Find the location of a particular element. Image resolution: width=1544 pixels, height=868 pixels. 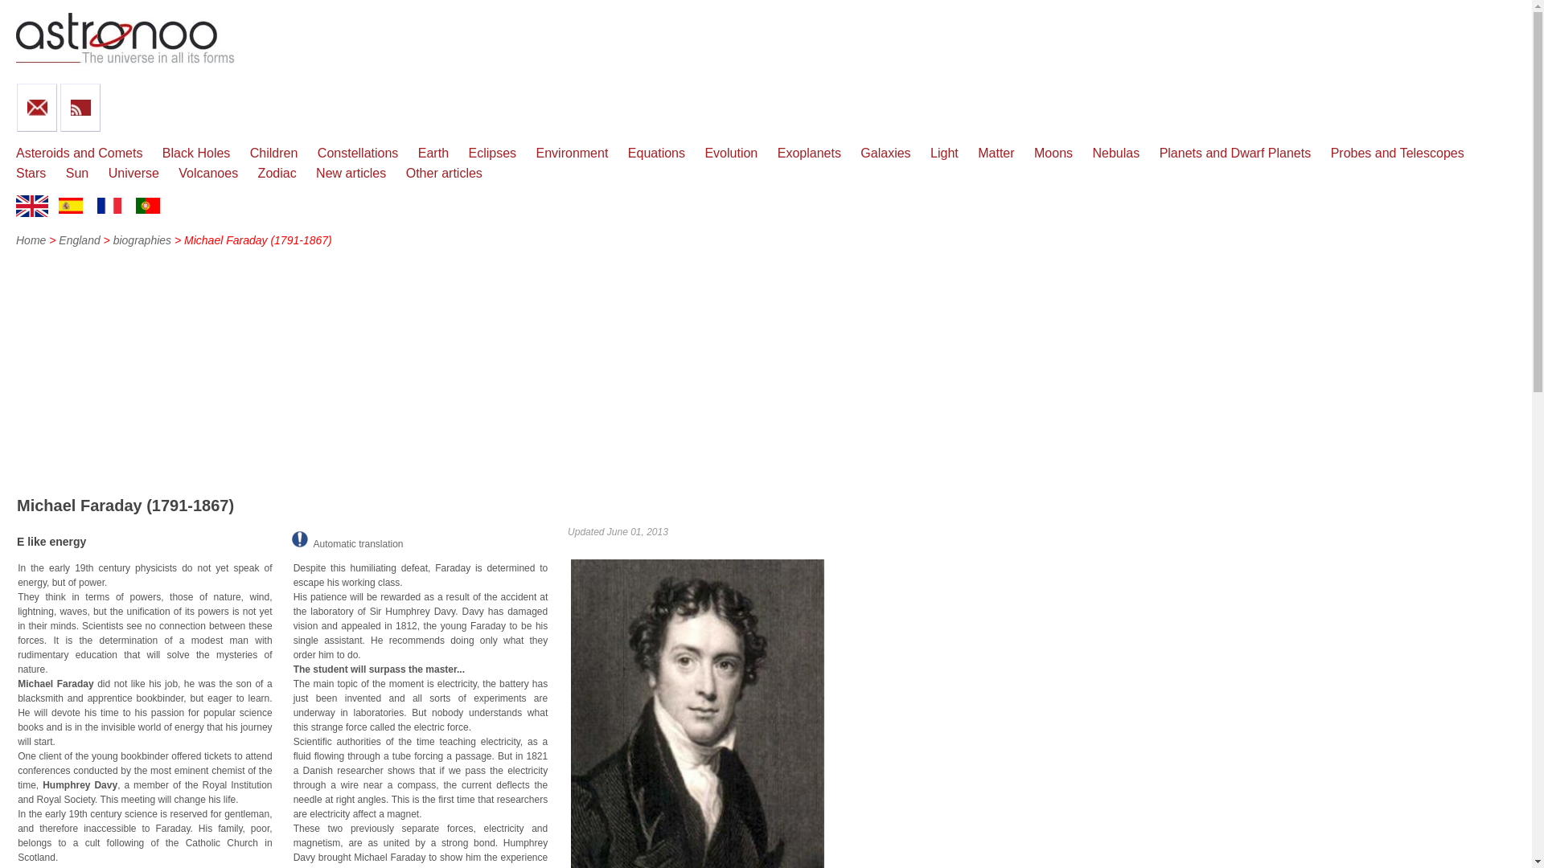

Black Holes is located at coordinates (196, 153).